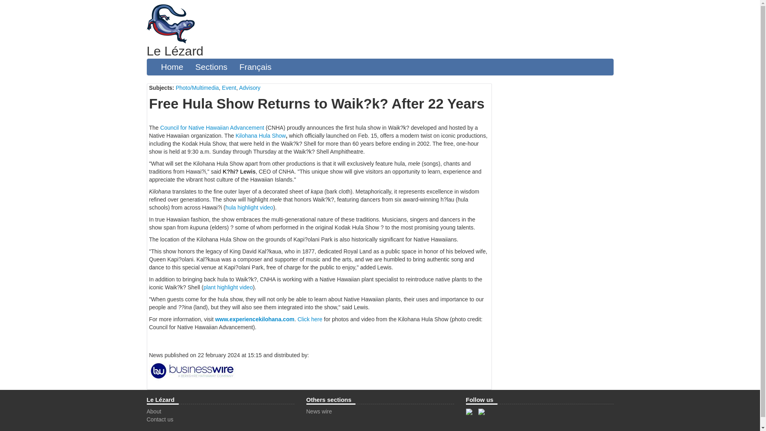 The height and width of the screenshot is (431, 766). Describe the element at coordinates (211, 67) in the screenshot. I see `Sections` at that location.